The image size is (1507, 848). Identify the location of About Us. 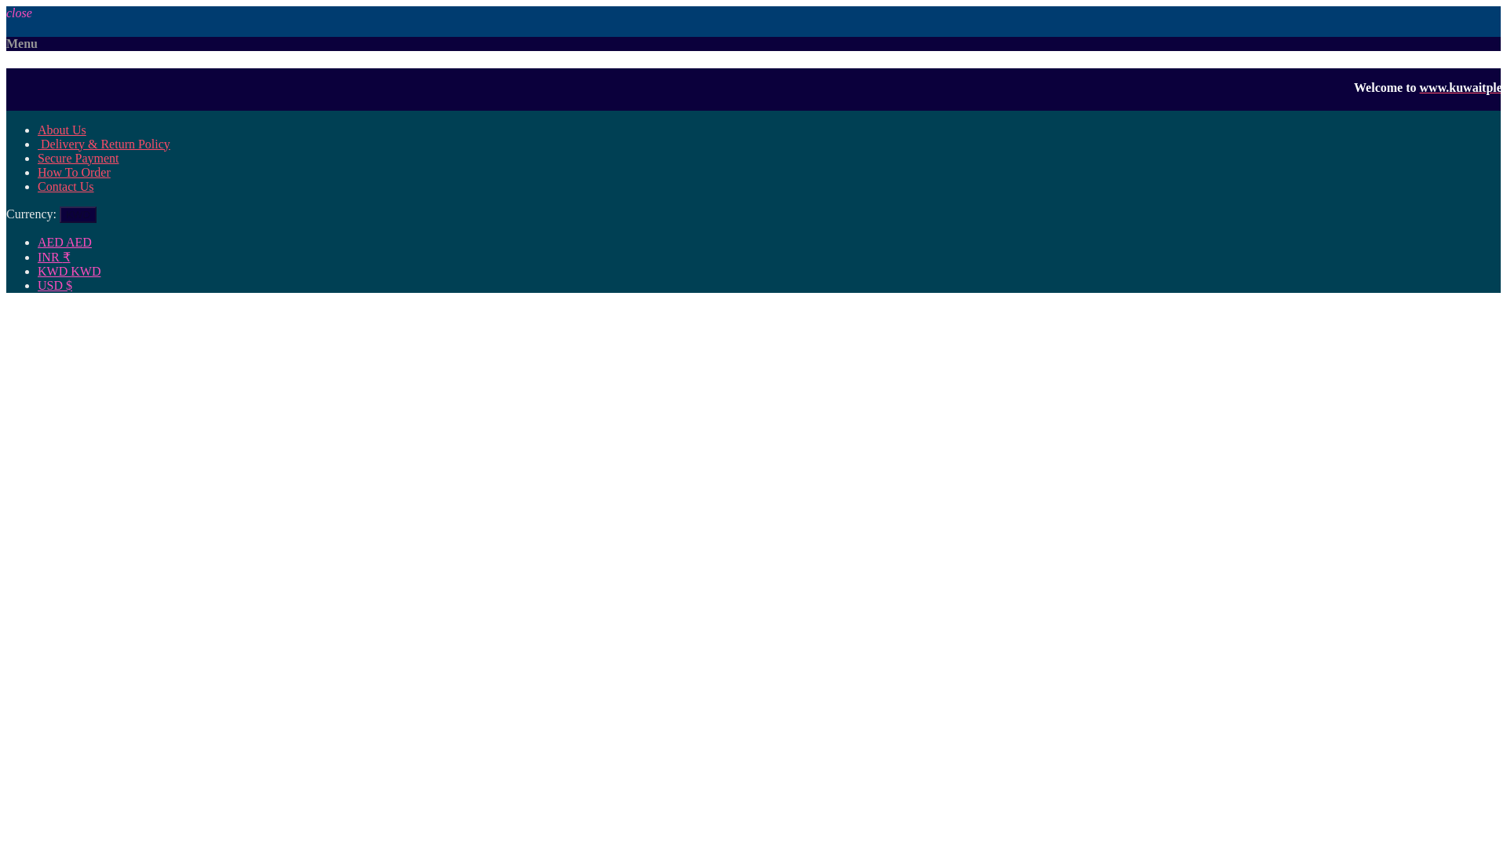
(61, 129).